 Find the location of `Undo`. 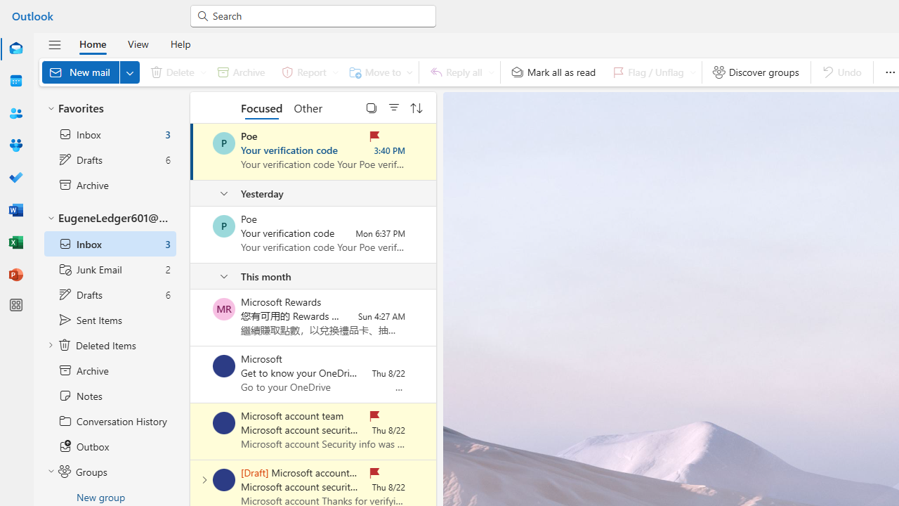

Undo is located at coordinates (841, 72).